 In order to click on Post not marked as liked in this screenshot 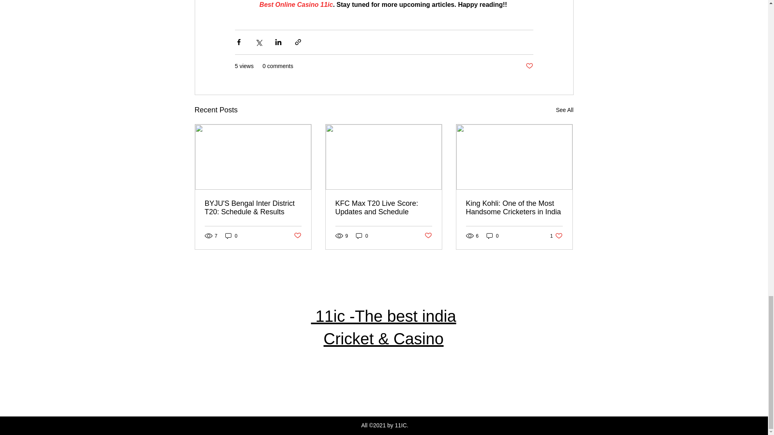, I will do `click(529, 66)`.